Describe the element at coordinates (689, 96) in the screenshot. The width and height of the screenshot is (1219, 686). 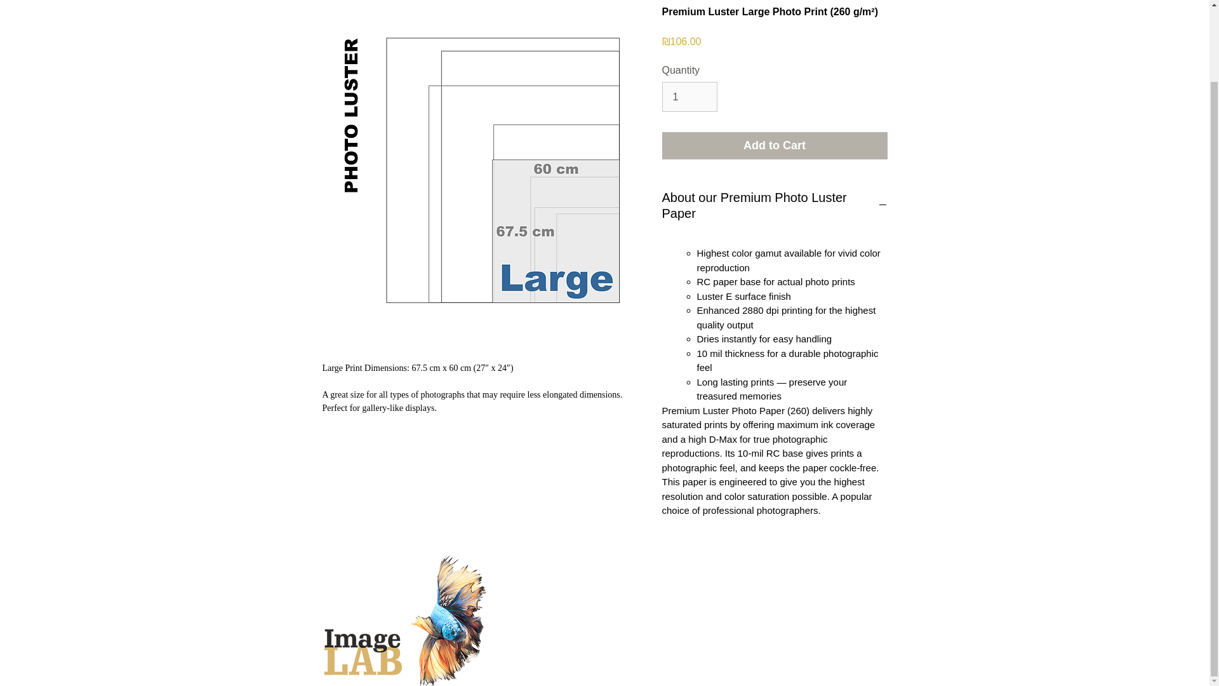
I see `1` at that location.